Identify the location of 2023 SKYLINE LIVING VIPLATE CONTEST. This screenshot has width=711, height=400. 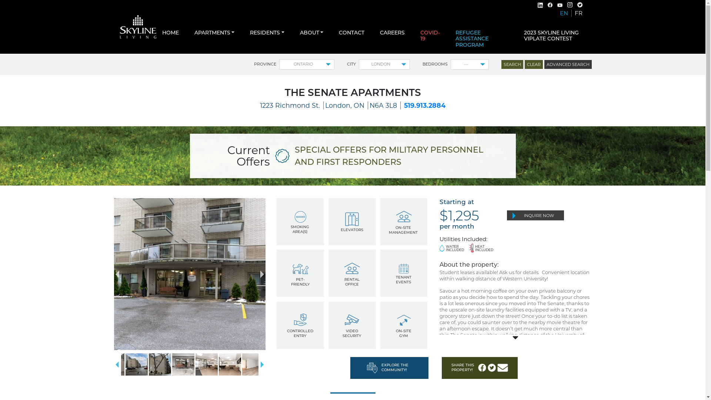
(555, 36).